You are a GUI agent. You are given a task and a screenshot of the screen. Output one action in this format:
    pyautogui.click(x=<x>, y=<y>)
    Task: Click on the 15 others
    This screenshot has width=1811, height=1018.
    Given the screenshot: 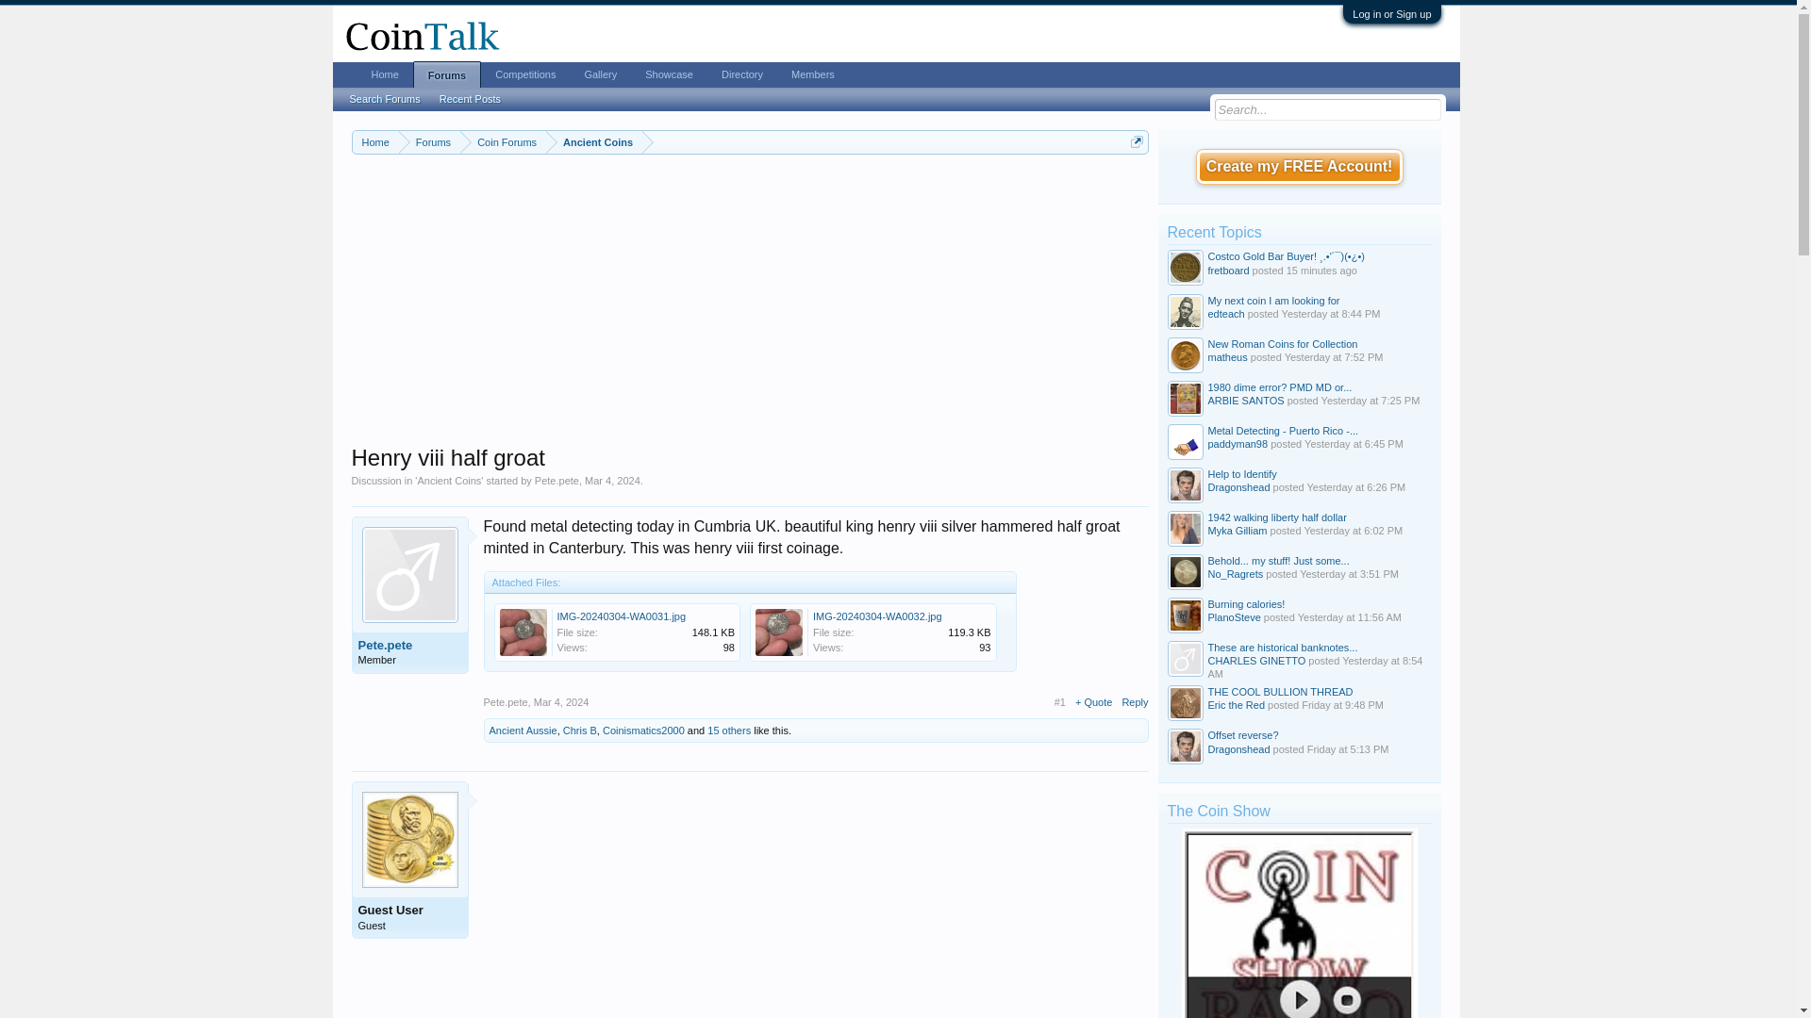 What is the action you would take?
    pyautogui.click(x=729, y=730)
    